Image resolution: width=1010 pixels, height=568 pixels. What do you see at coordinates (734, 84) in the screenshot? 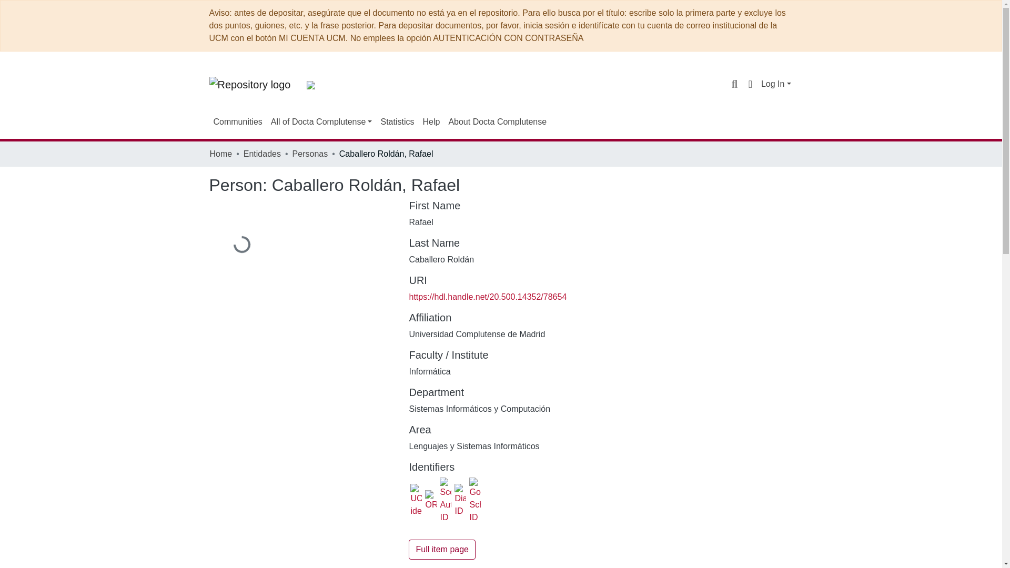
I see `Search` at bounding box center [734, 84].